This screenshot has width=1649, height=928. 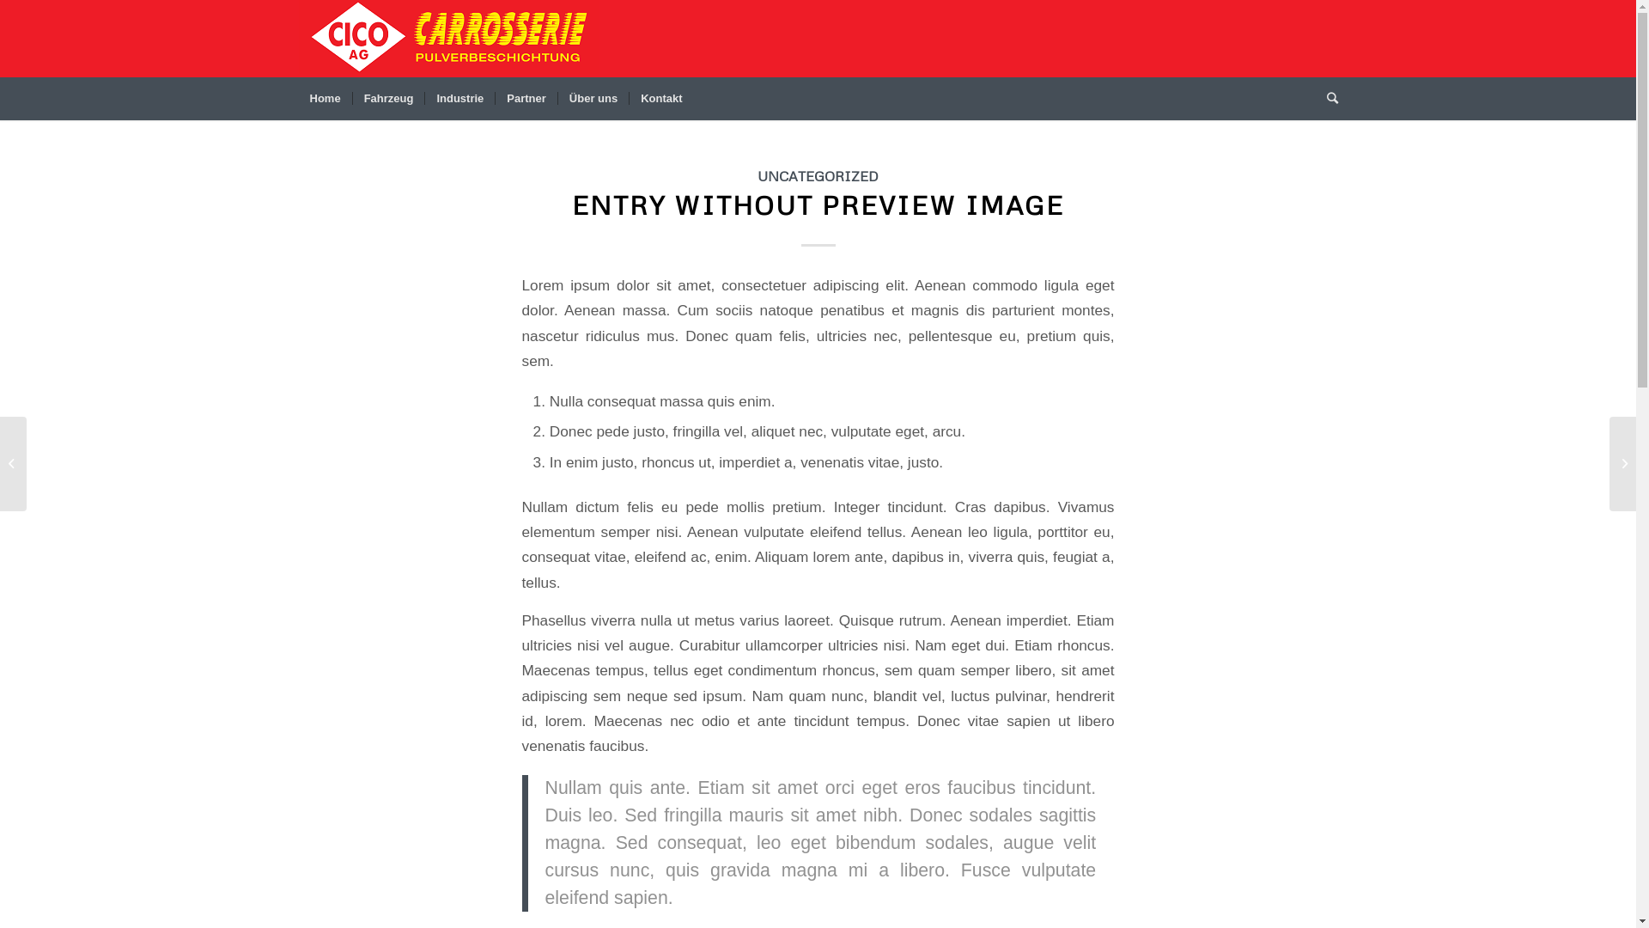 What do you see at coordinates (661, 99) in the screenshot?
I see `Kontakt` at bounding box center [661, 99].